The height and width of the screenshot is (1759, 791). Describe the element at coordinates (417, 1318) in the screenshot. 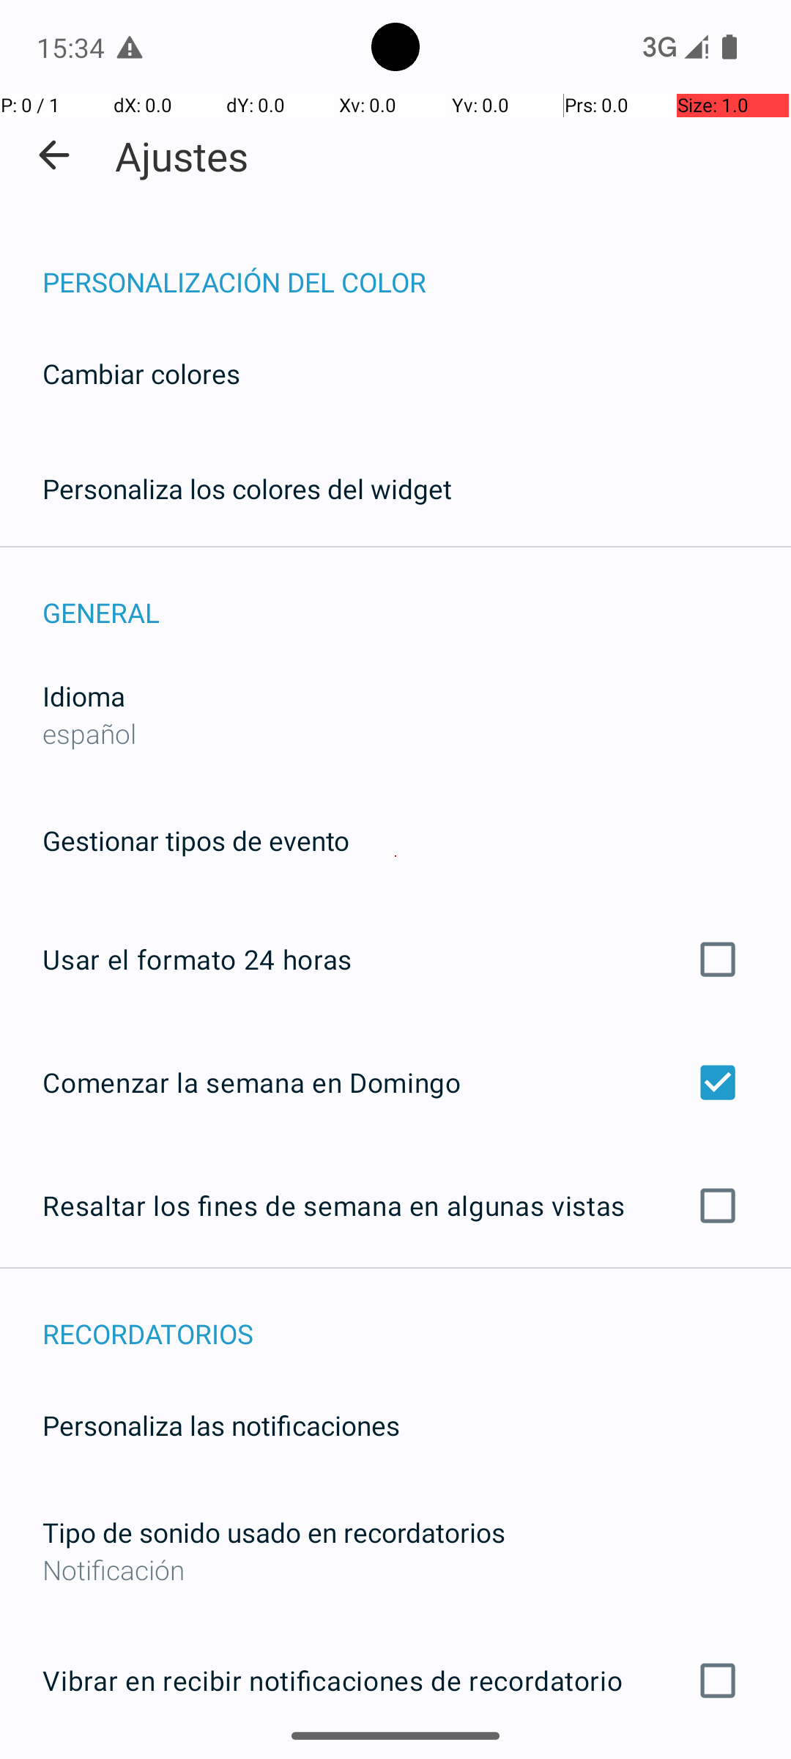

I see `RECORDATORIOS` at that location.